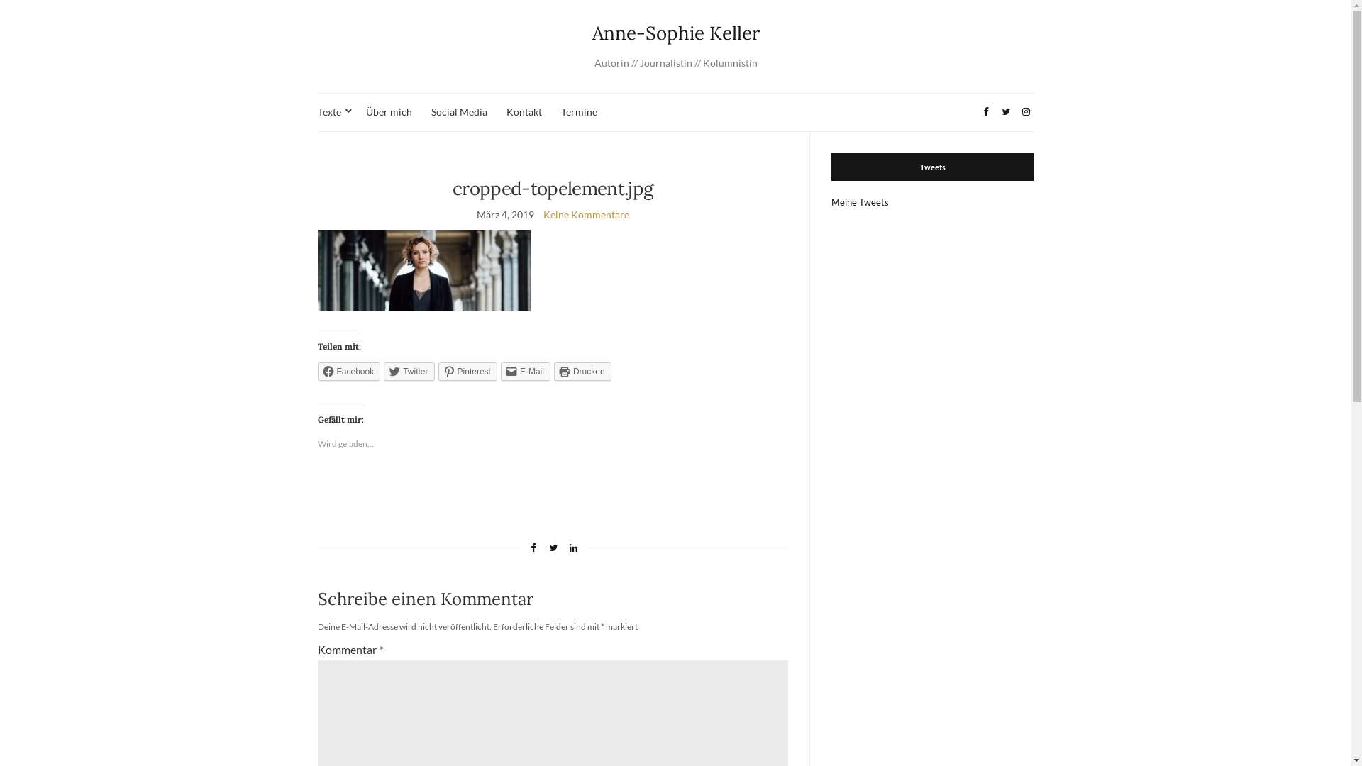 Image resolution: width=1362 pixels, height=766 pixels. I want to click on Termine, so click(579, 112).